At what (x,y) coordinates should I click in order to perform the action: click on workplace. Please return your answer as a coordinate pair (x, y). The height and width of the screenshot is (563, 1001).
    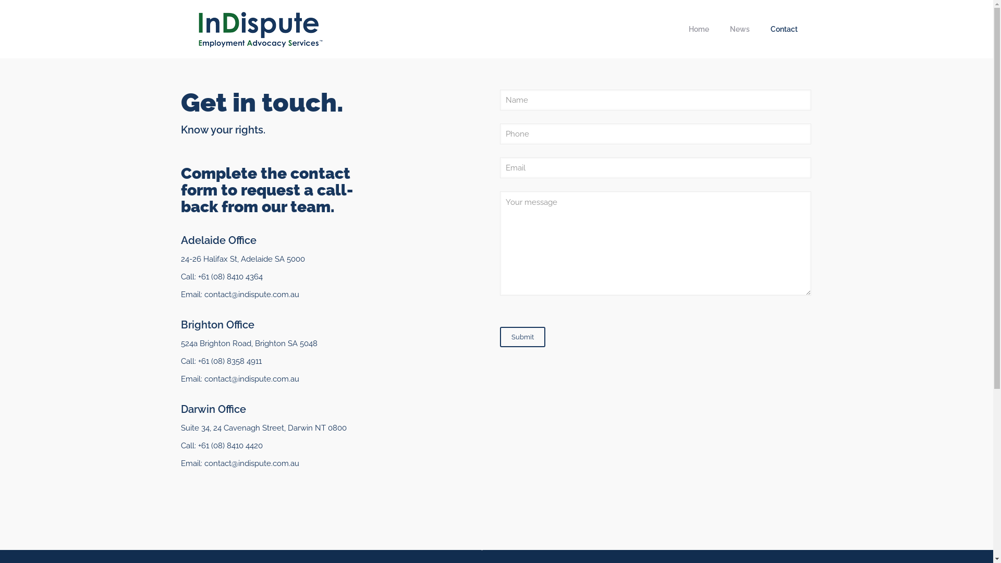
    Looking at the image, I should click on (766, 412).